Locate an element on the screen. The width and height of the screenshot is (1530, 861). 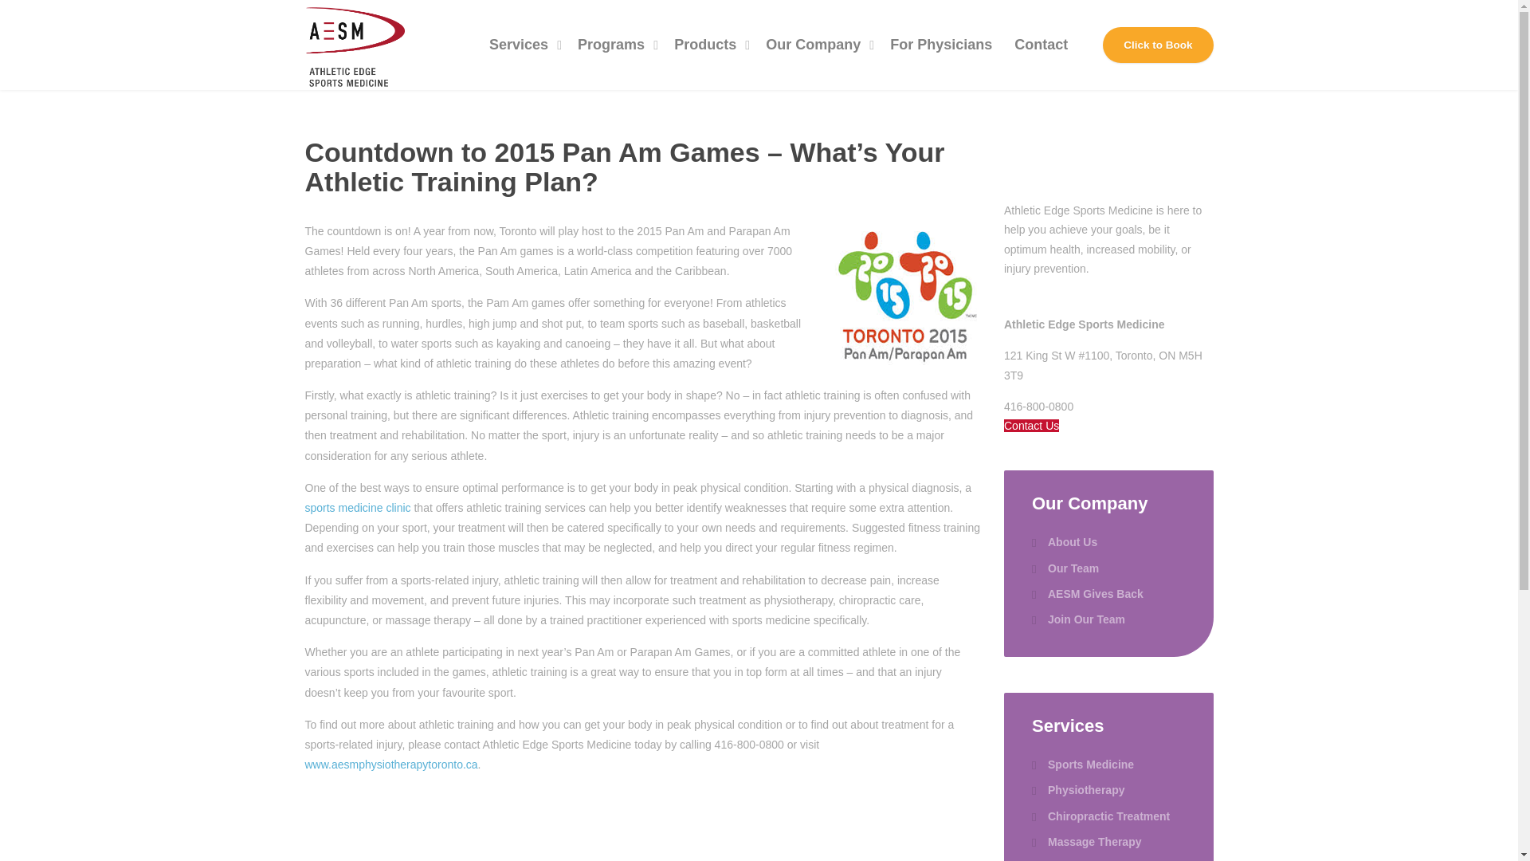
Athletic Training Procedure is located at coordinates (904, 293).